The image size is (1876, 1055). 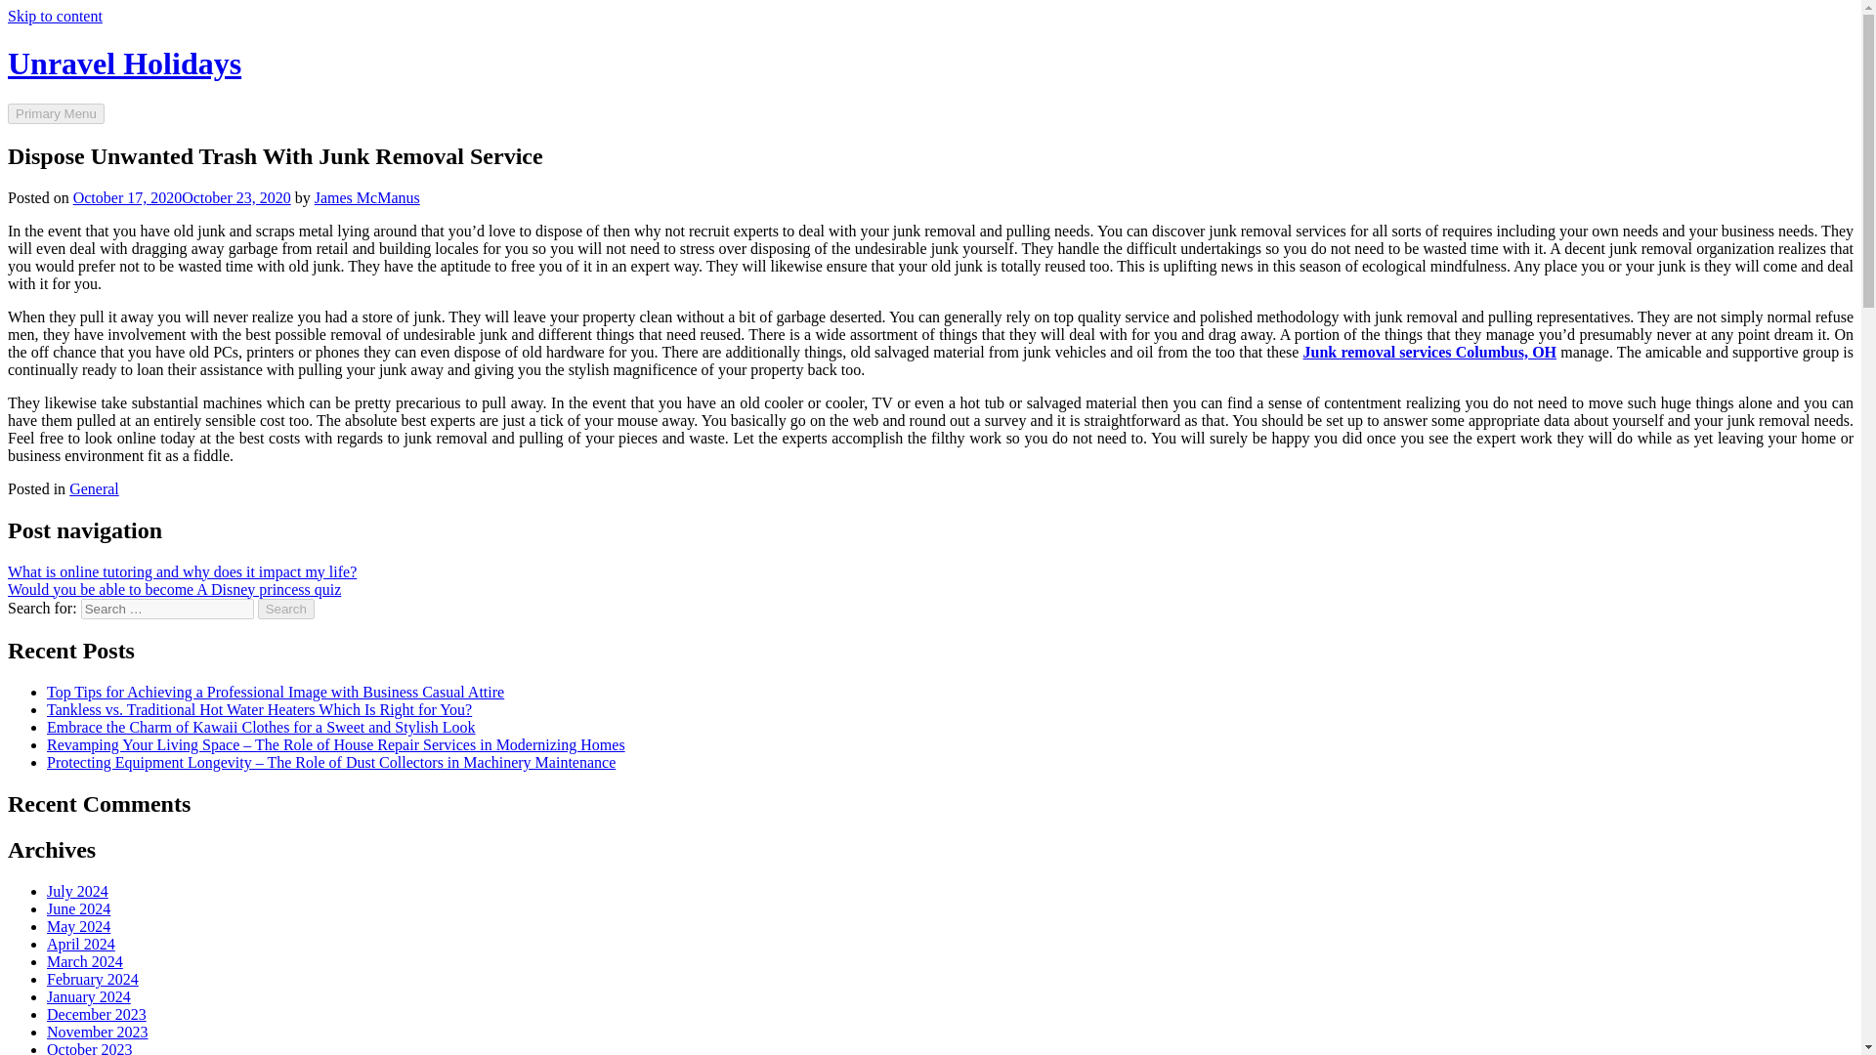 I want to click on November 2023, so click(x=98, y=1032).